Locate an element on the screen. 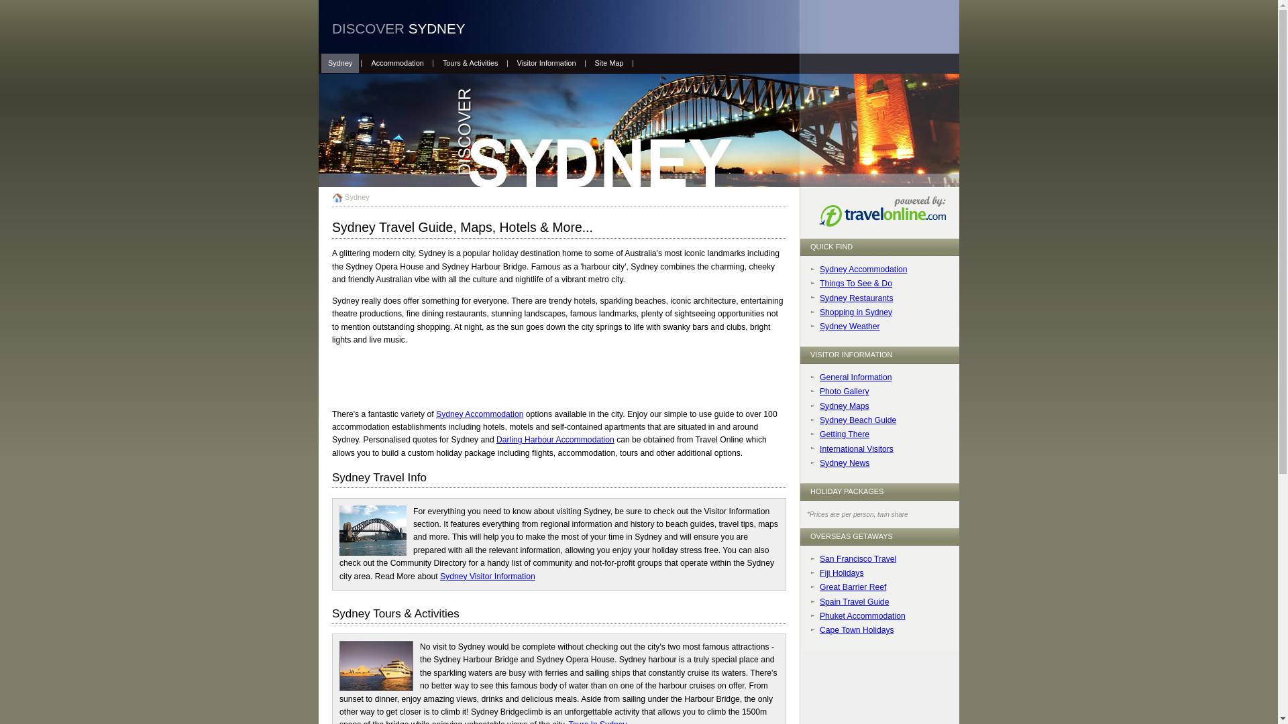 The height and width of the screenshot is (724, 1288). Advertisement is located at coordinates (533, 375).